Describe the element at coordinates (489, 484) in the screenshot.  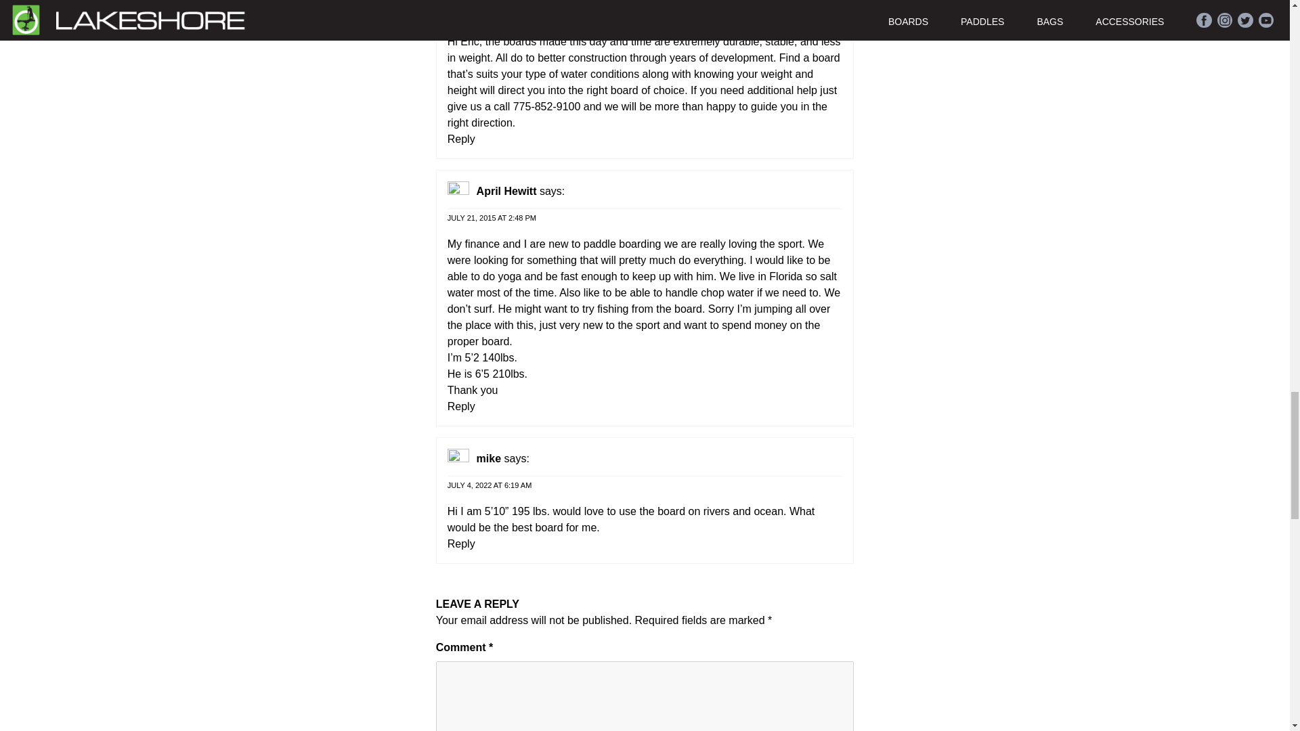
I see `JULY 4, 2022 AT 6:19 AM` at that location.